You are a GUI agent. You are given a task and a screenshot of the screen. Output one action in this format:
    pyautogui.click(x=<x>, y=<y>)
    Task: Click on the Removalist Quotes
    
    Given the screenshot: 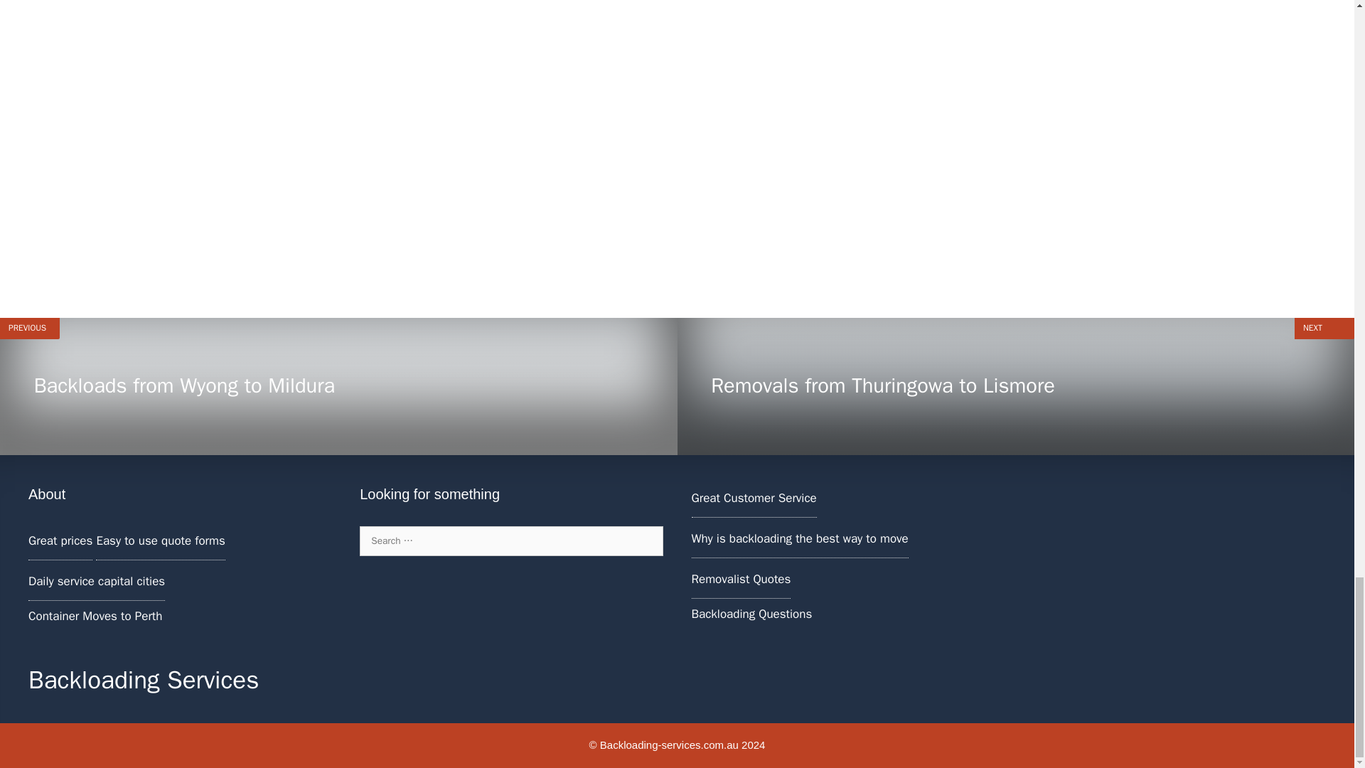 What is the action you would take?
    pyautogui.click(x=338, y=387)
    